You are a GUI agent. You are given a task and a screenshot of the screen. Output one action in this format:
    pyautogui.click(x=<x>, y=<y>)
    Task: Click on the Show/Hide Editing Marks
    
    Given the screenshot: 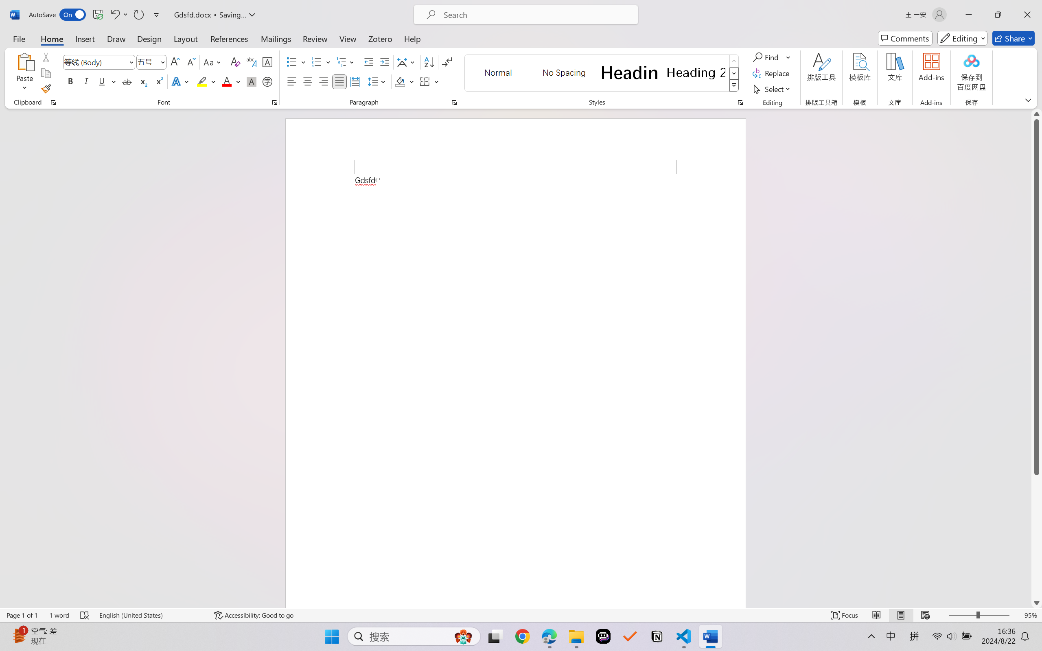 What is the action you would take?
    pyautogui.click(x=447, y=62)
    